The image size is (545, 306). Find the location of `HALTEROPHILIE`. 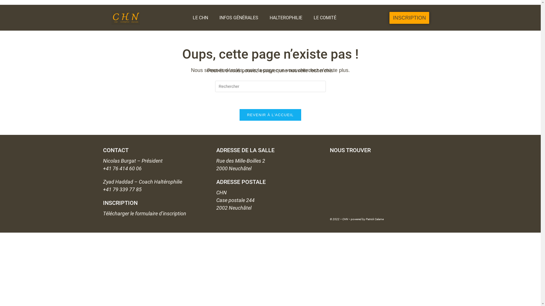

HALTEROPHILIE is located at coordinates (286, 18).